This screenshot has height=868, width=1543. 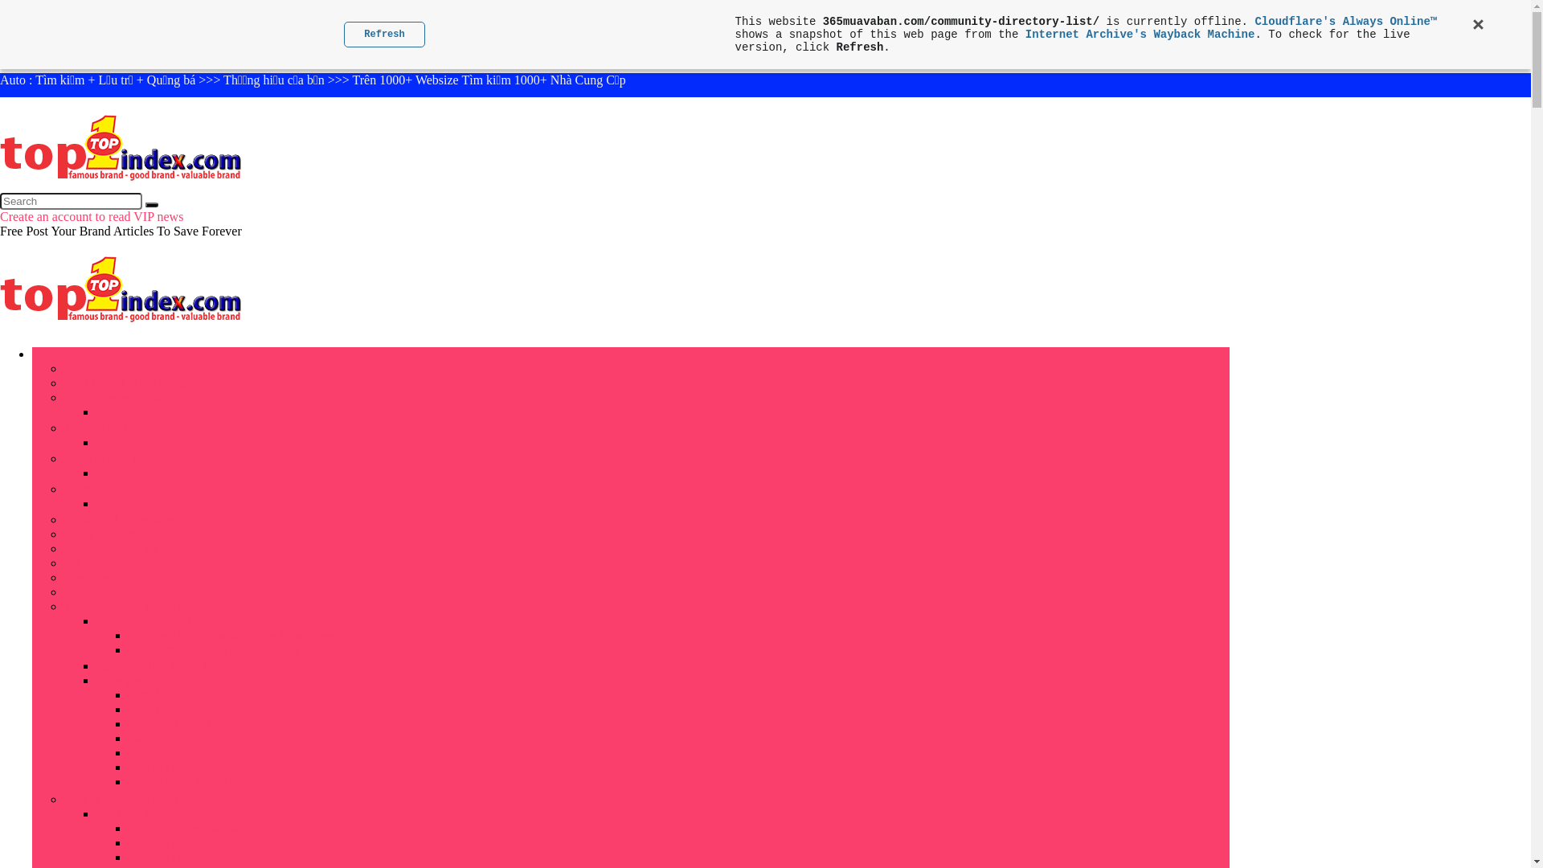 I want to click on Post & Review Layouts, so click(x=125, y=799).